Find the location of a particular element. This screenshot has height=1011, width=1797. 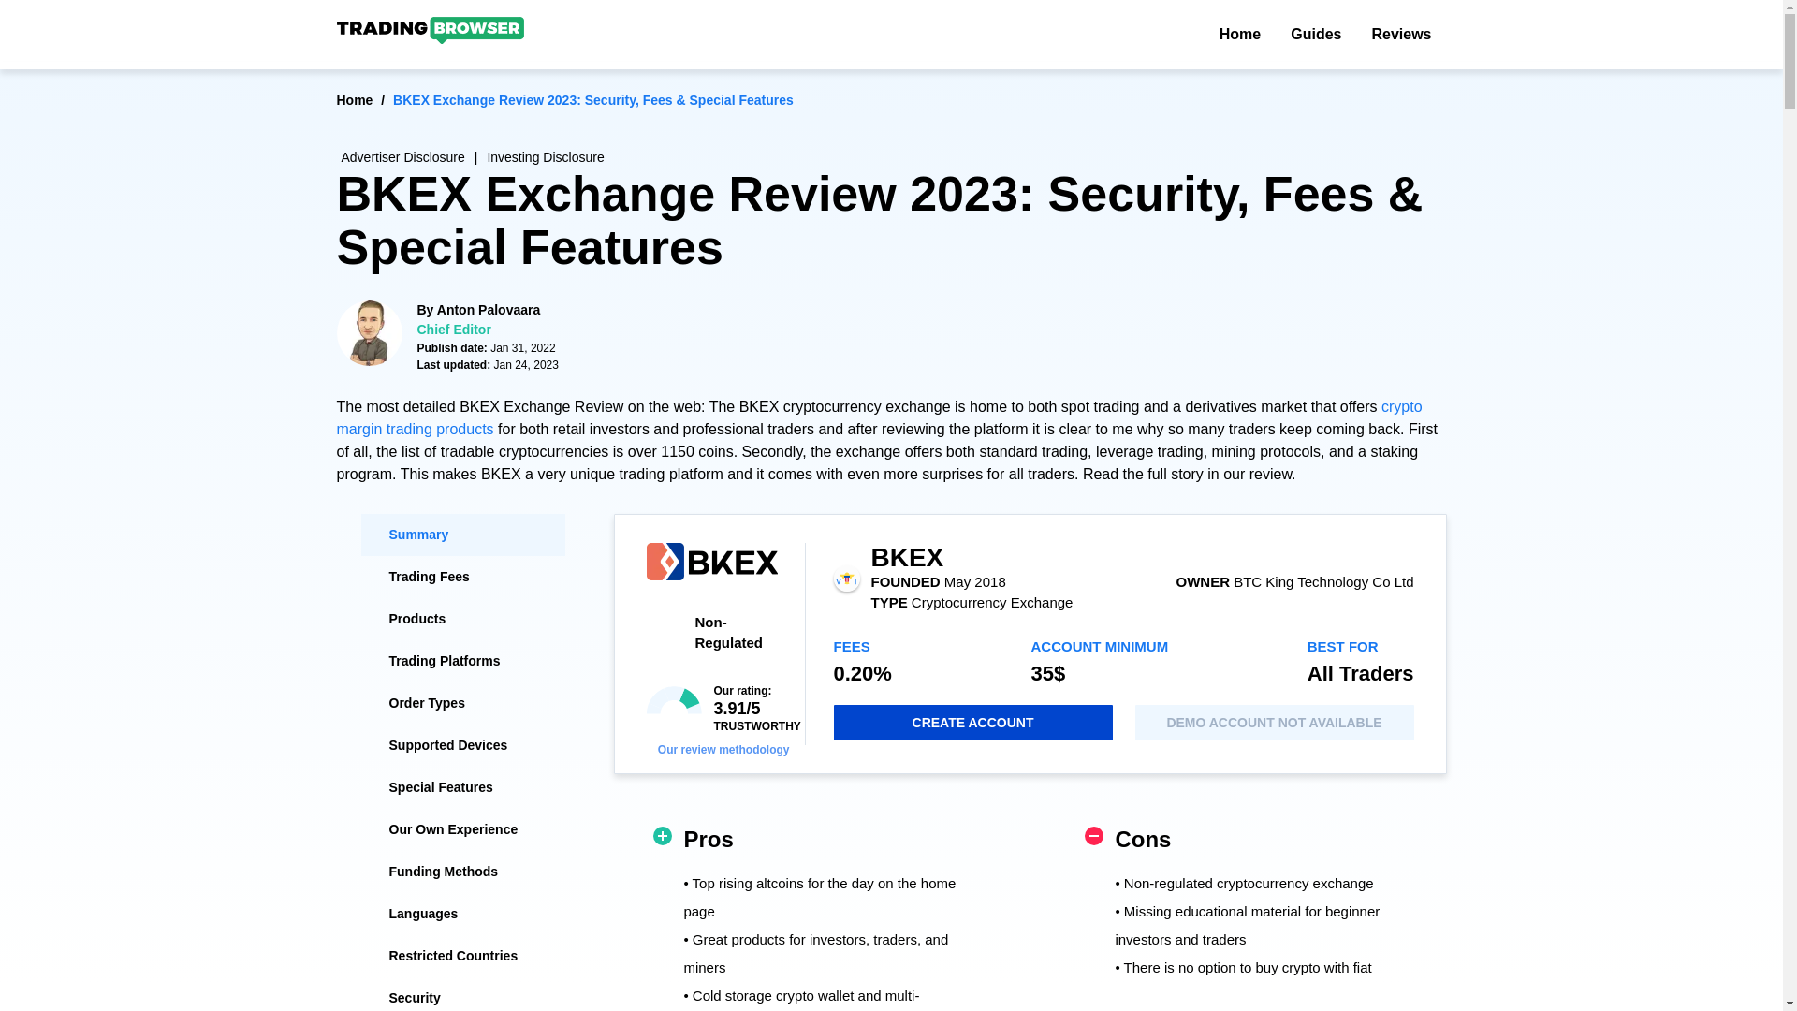

Order Types is located at coordinates (462, 704).